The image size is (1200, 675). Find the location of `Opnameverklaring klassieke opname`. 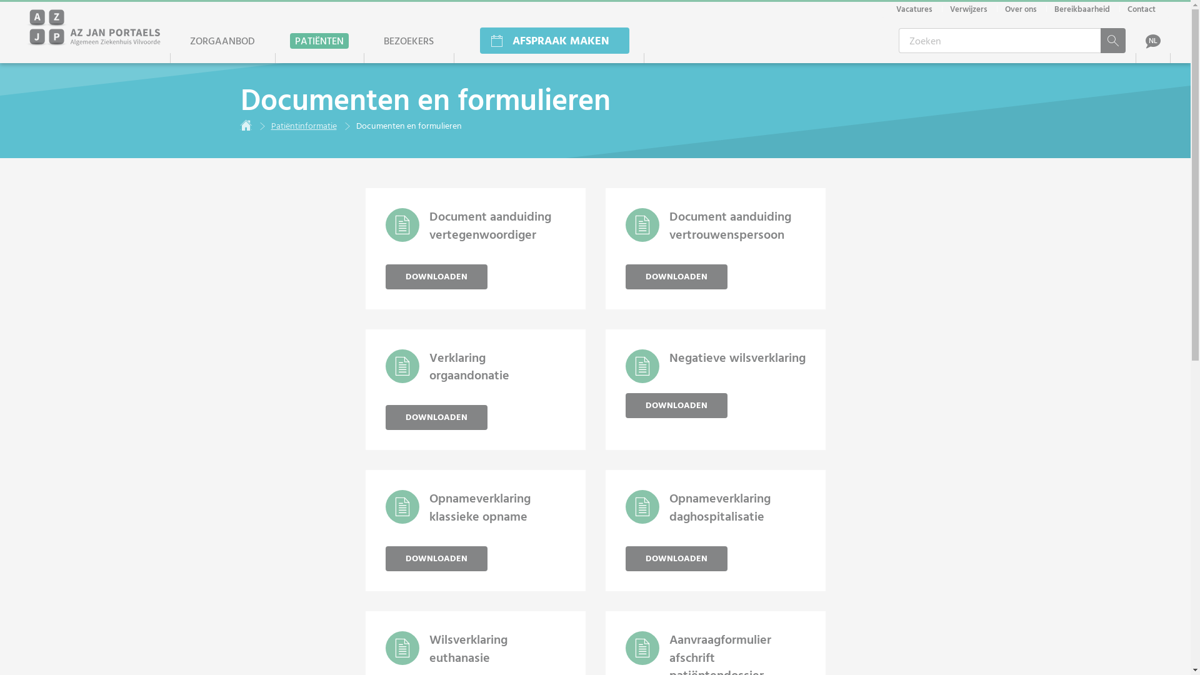

Opnameverklaring klassieke opname is located at coordinates (479, 506).